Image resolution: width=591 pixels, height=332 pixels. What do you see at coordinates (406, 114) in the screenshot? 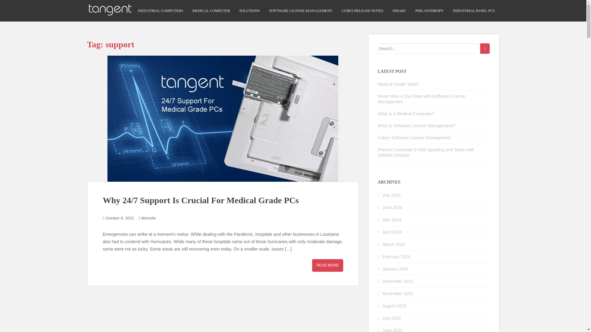
I see `What is a Medical Computer?` at bounding box center [406, 114].